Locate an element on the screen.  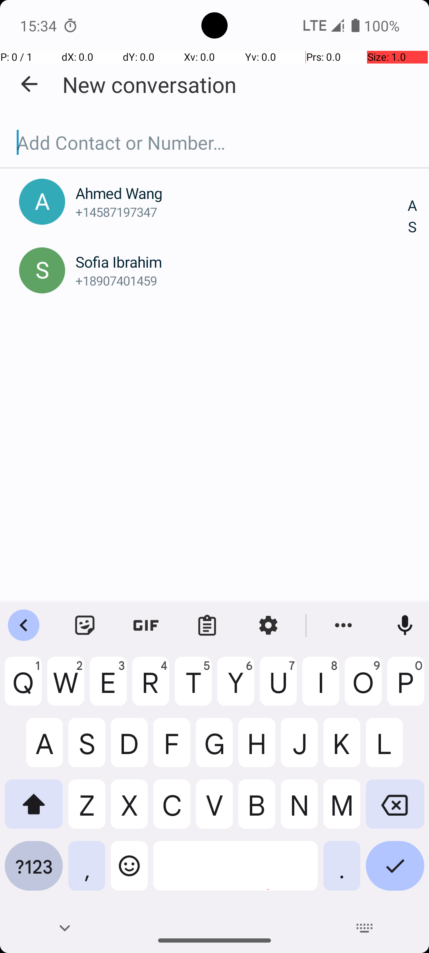
A
S is located at coordinates (412, 217).